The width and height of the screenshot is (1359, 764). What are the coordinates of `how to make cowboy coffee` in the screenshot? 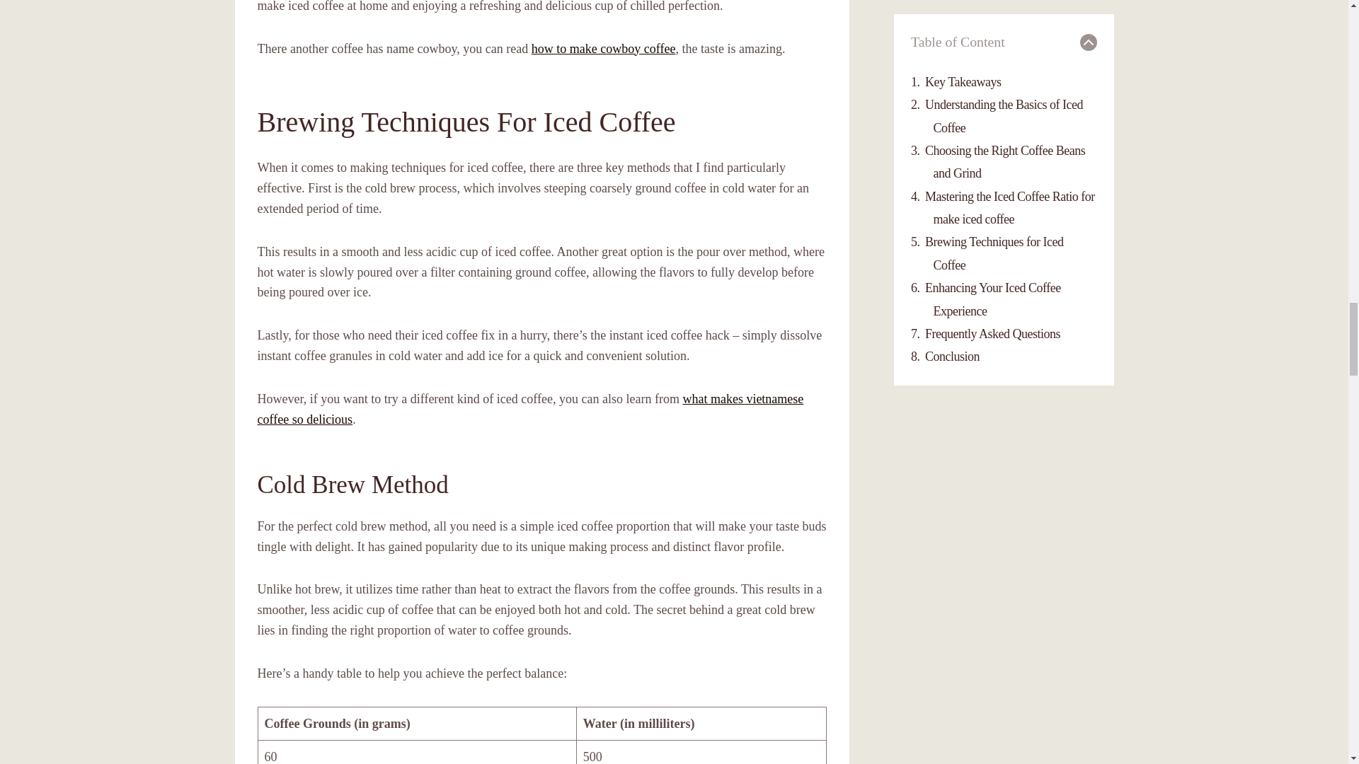 It's located at (603, 48).